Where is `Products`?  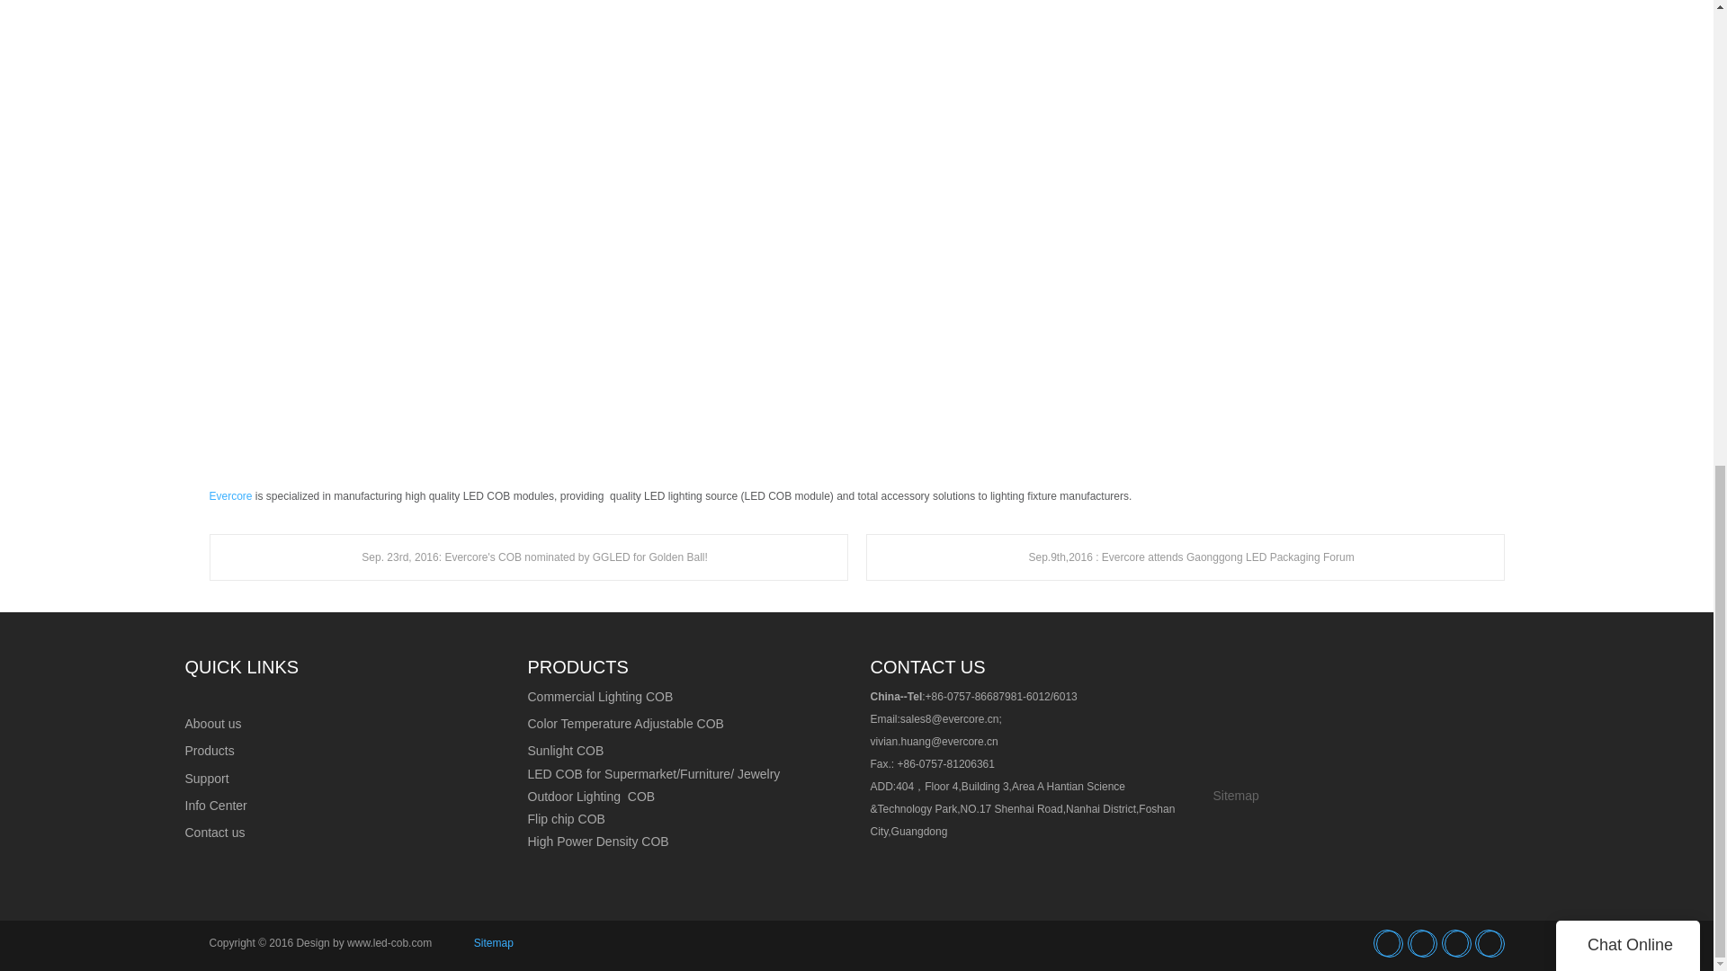 Products is located at coordinates (210, 751).